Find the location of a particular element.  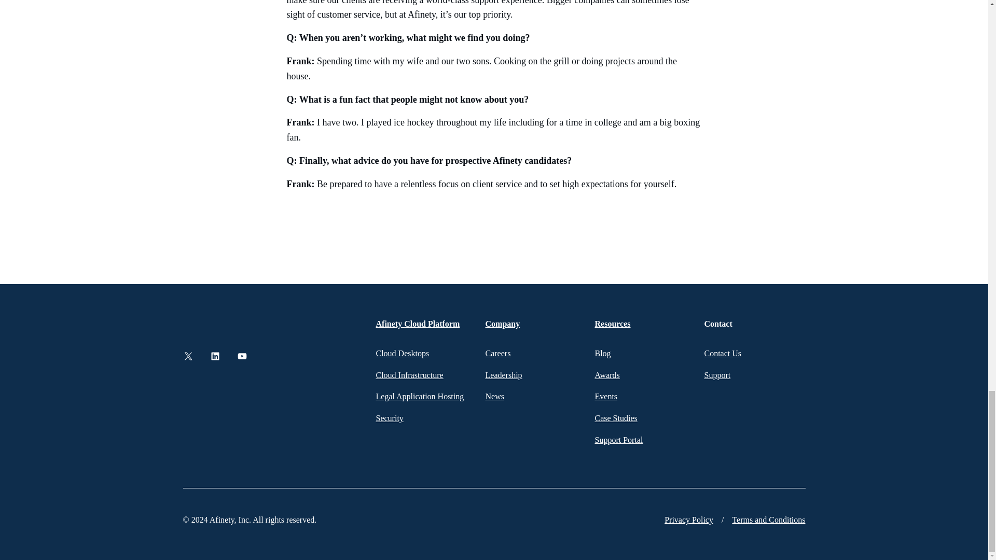

Afinety Cloud Platform is located at coordinates (417, 324).